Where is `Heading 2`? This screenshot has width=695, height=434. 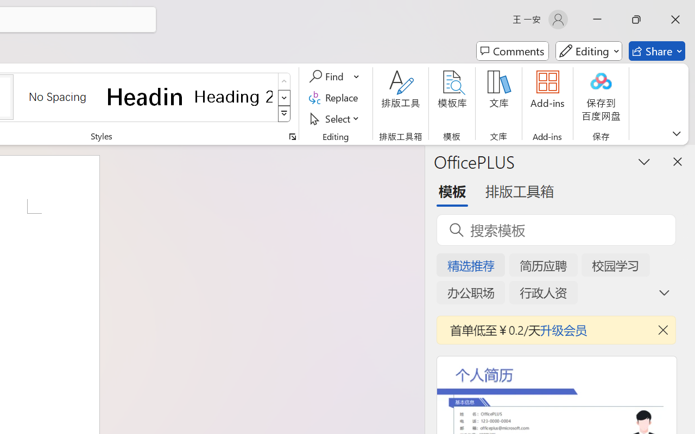 Heading 2 is located at coordinates (233, 97).